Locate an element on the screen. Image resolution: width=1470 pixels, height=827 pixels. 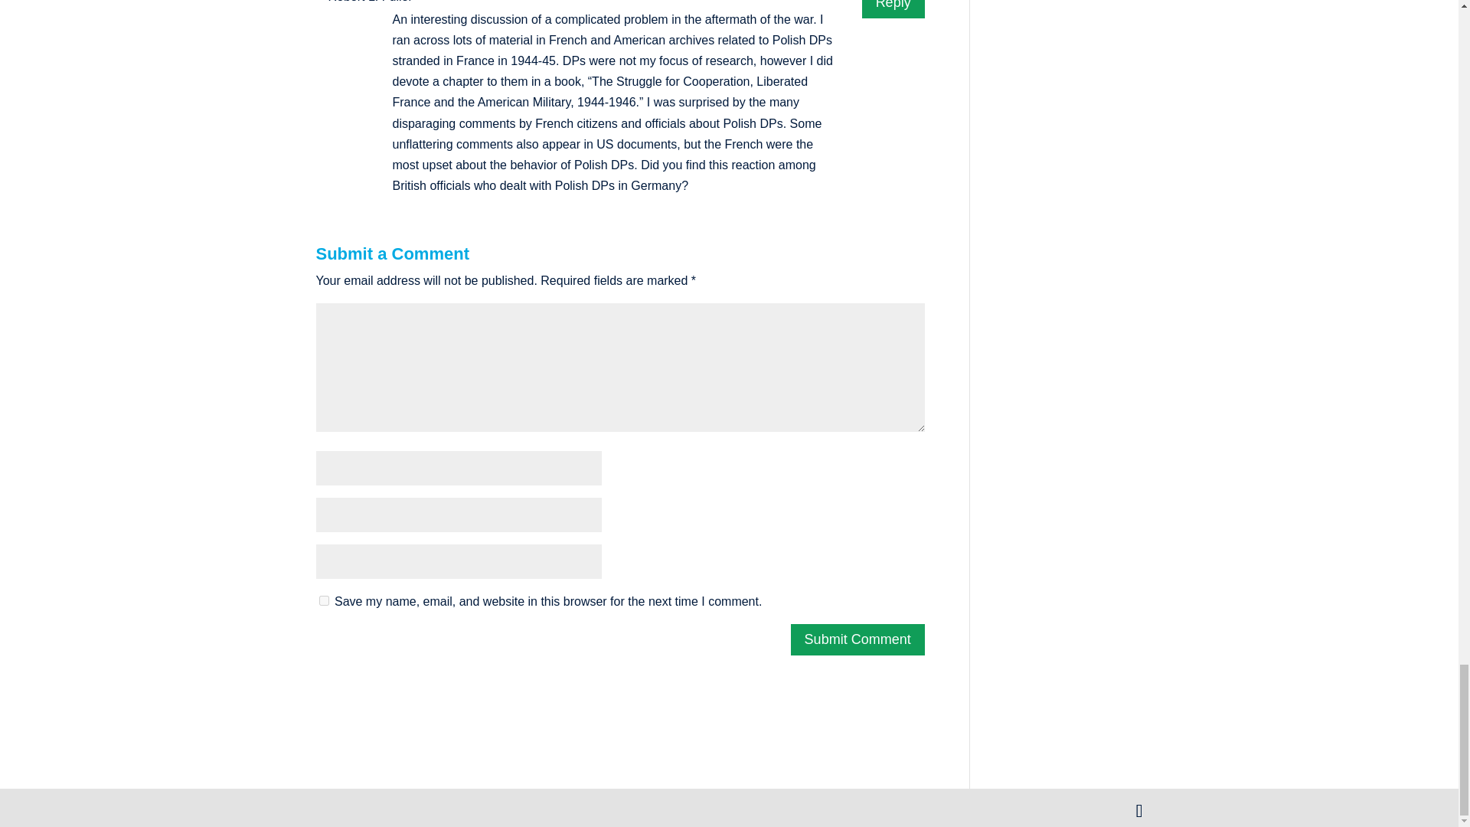
Reply is located at coordinates (893, 8).